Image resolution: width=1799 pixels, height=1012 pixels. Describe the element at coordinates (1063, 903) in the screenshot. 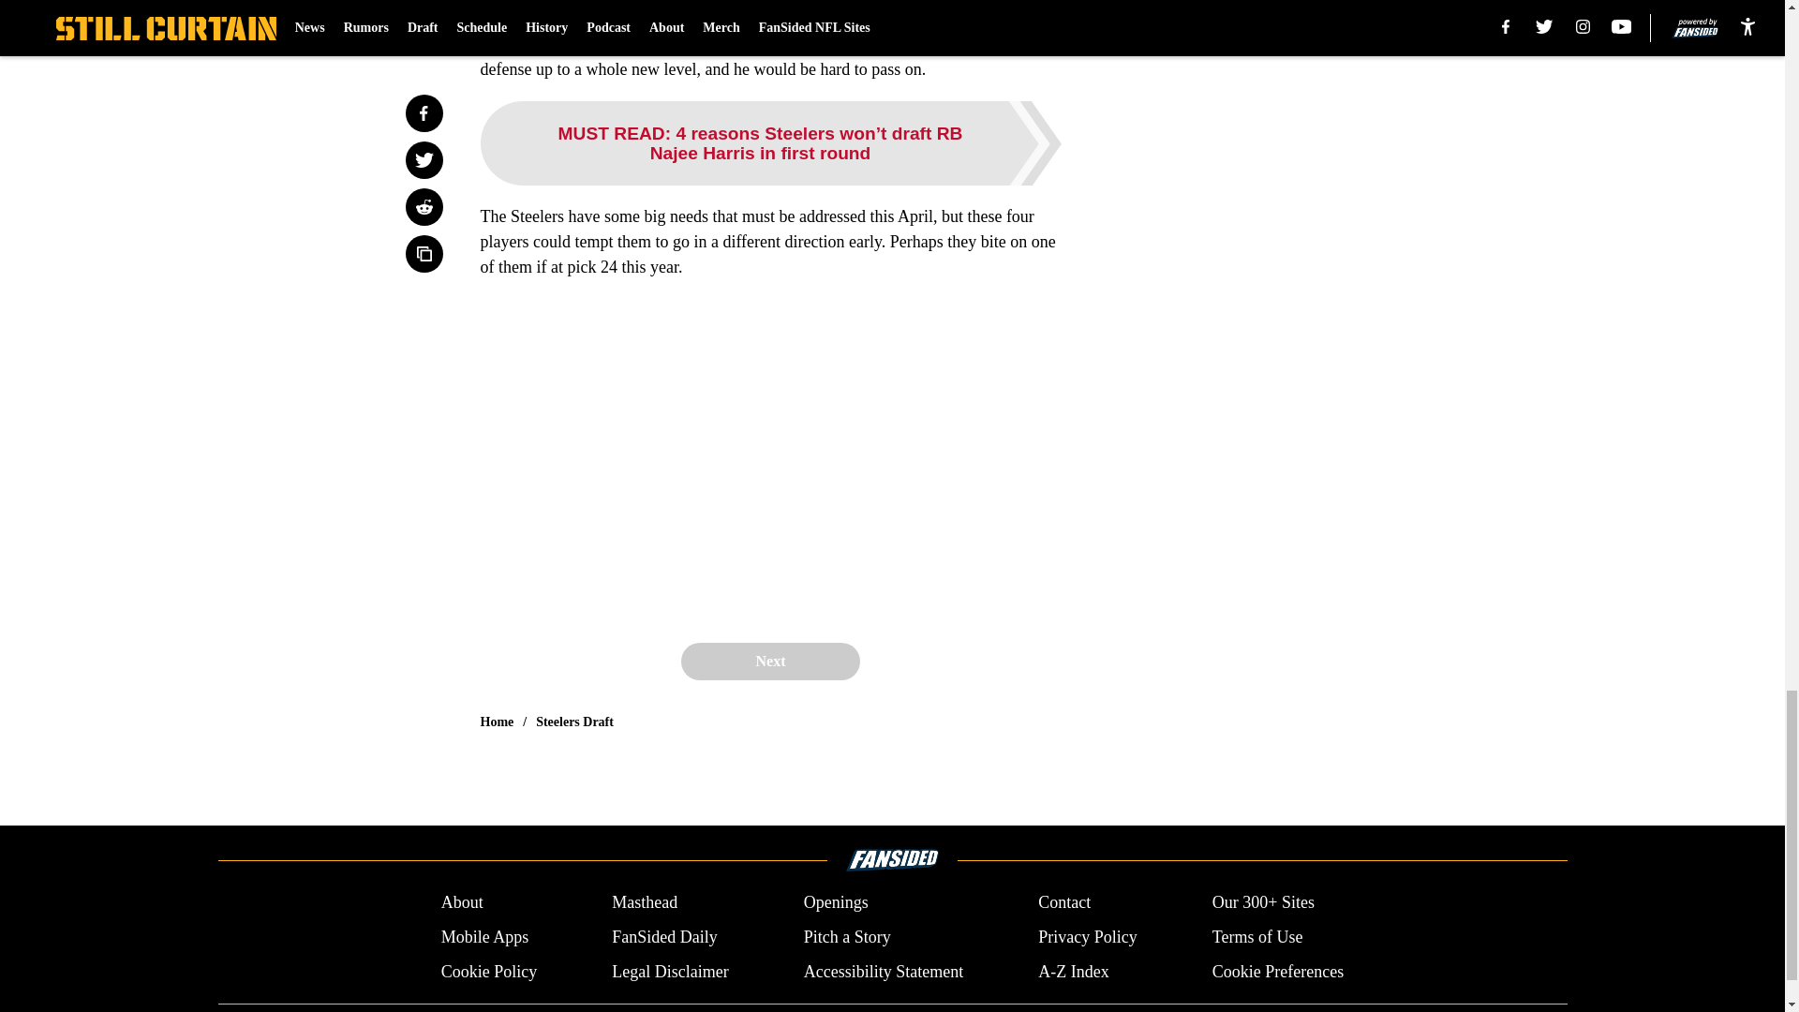

I see `Contact` at that location.